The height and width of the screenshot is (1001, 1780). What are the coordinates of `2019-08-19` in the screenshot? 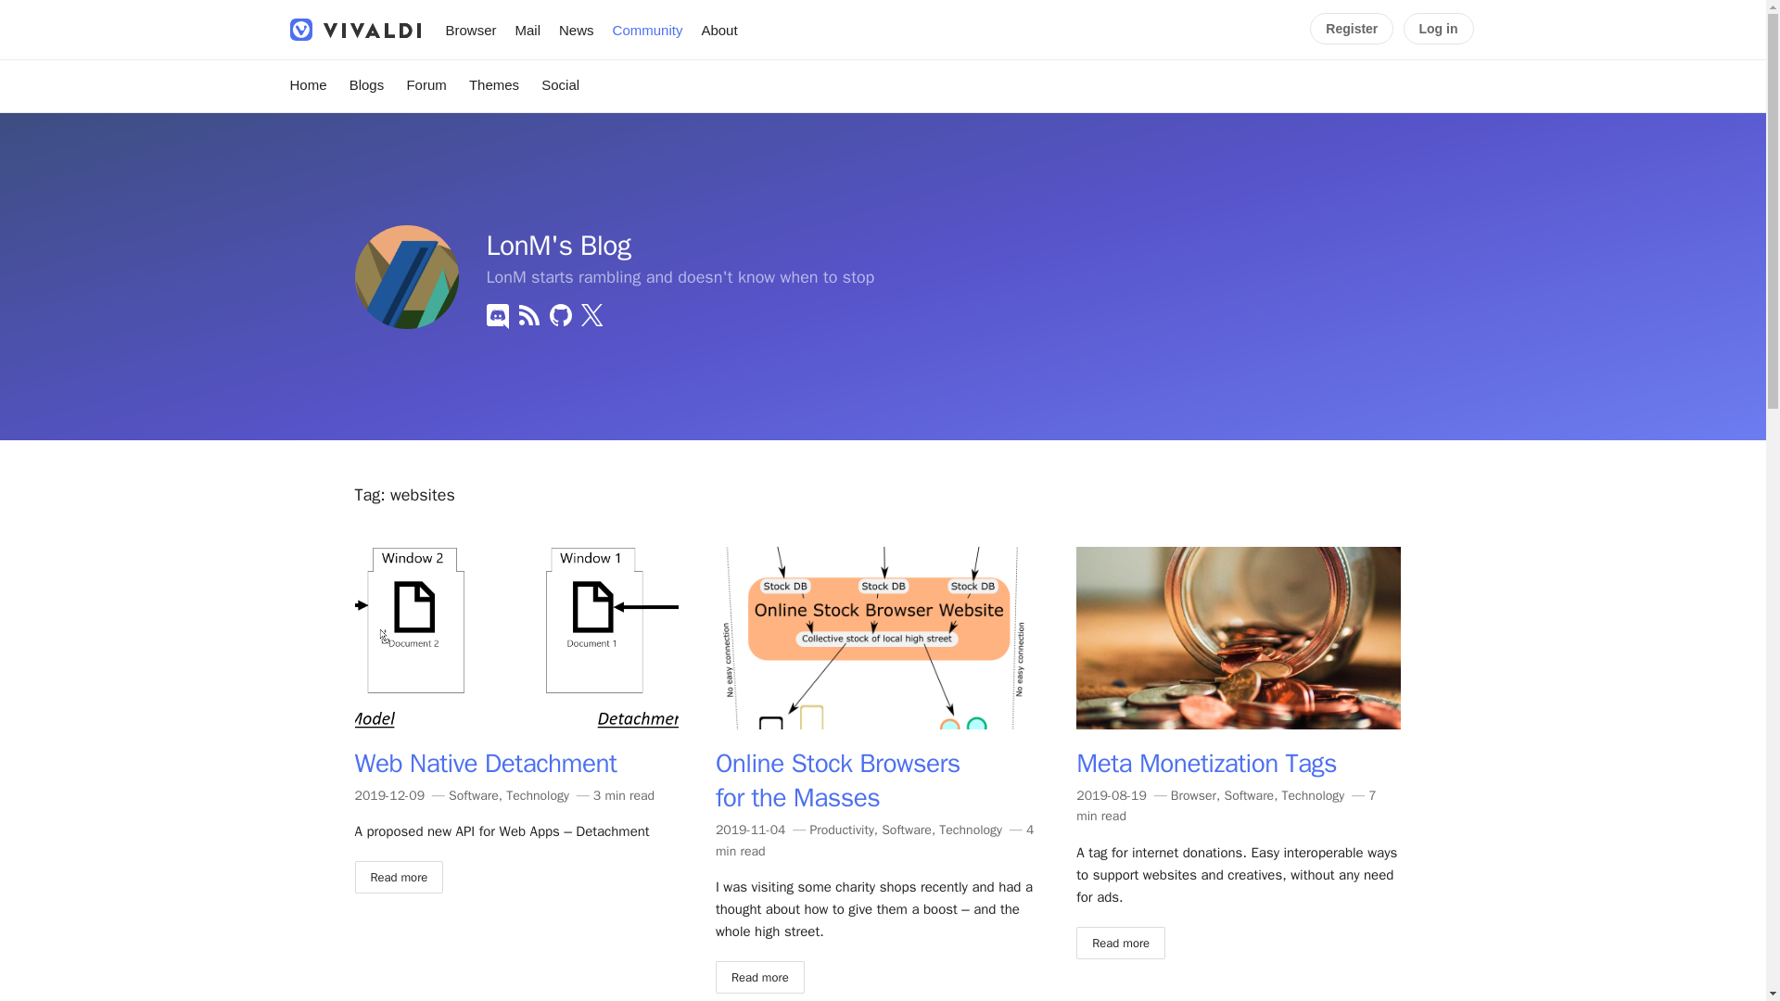 It's located at (1111, 795).